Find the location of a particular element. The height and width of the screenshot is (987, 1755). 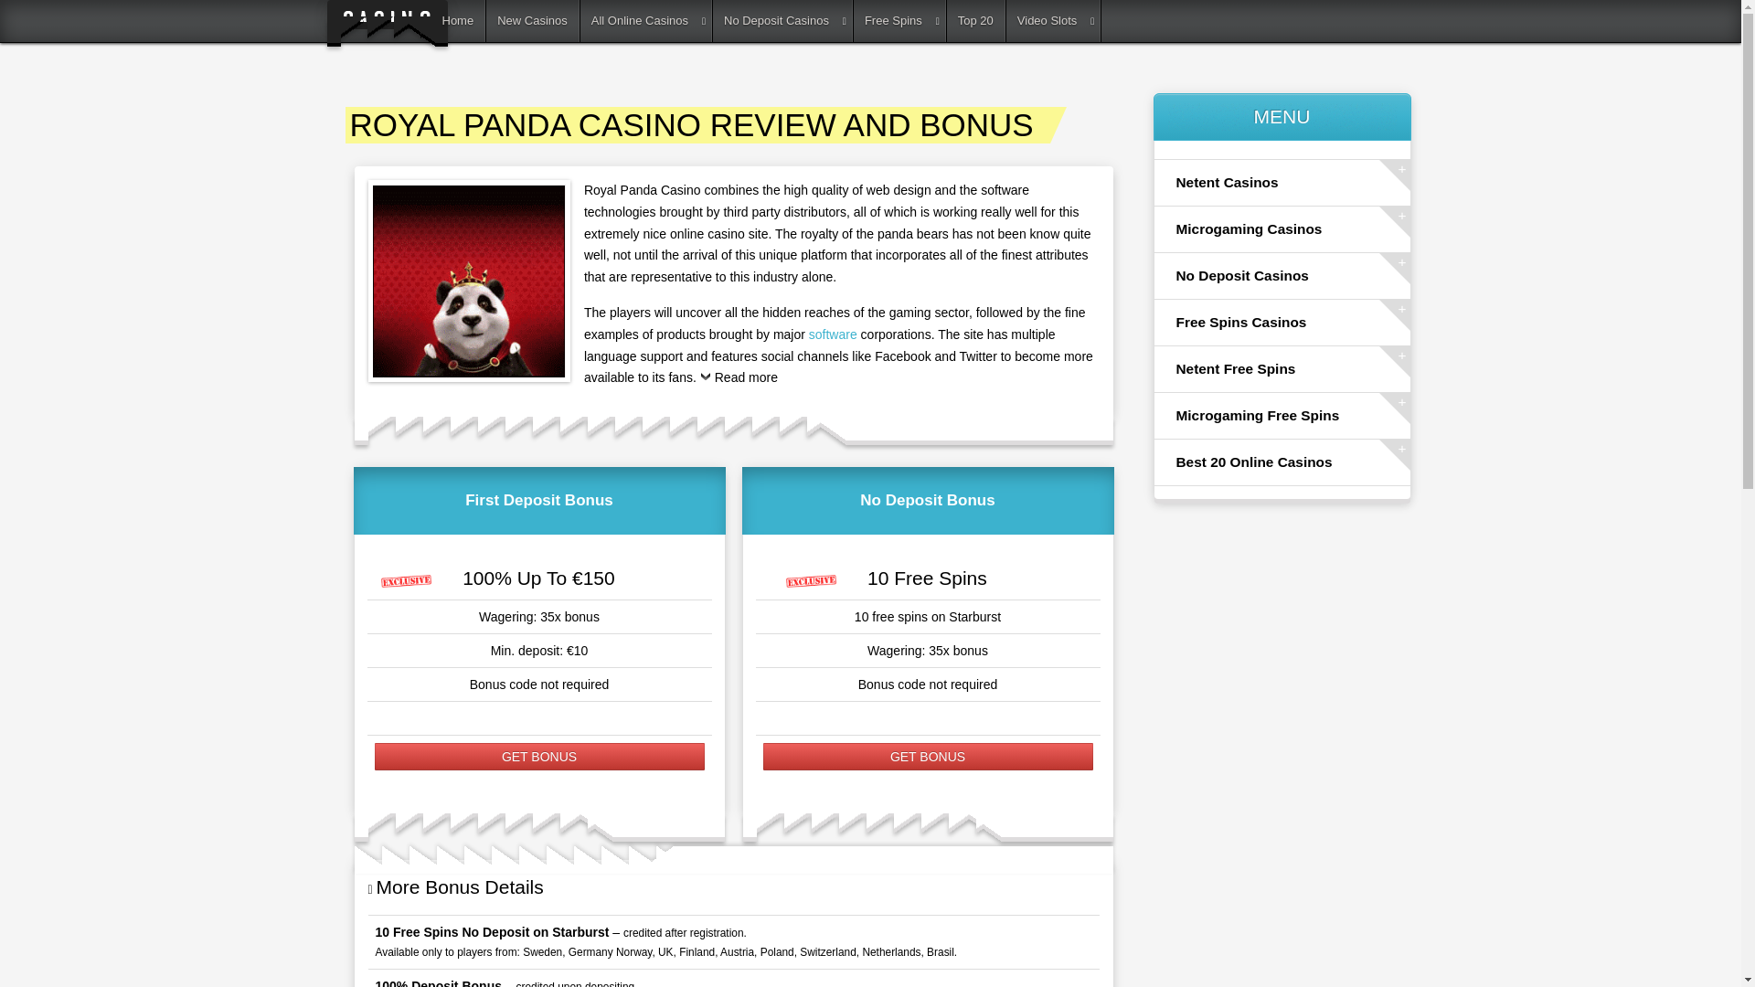

All Online Casinos is located at coordinates (646, 21).